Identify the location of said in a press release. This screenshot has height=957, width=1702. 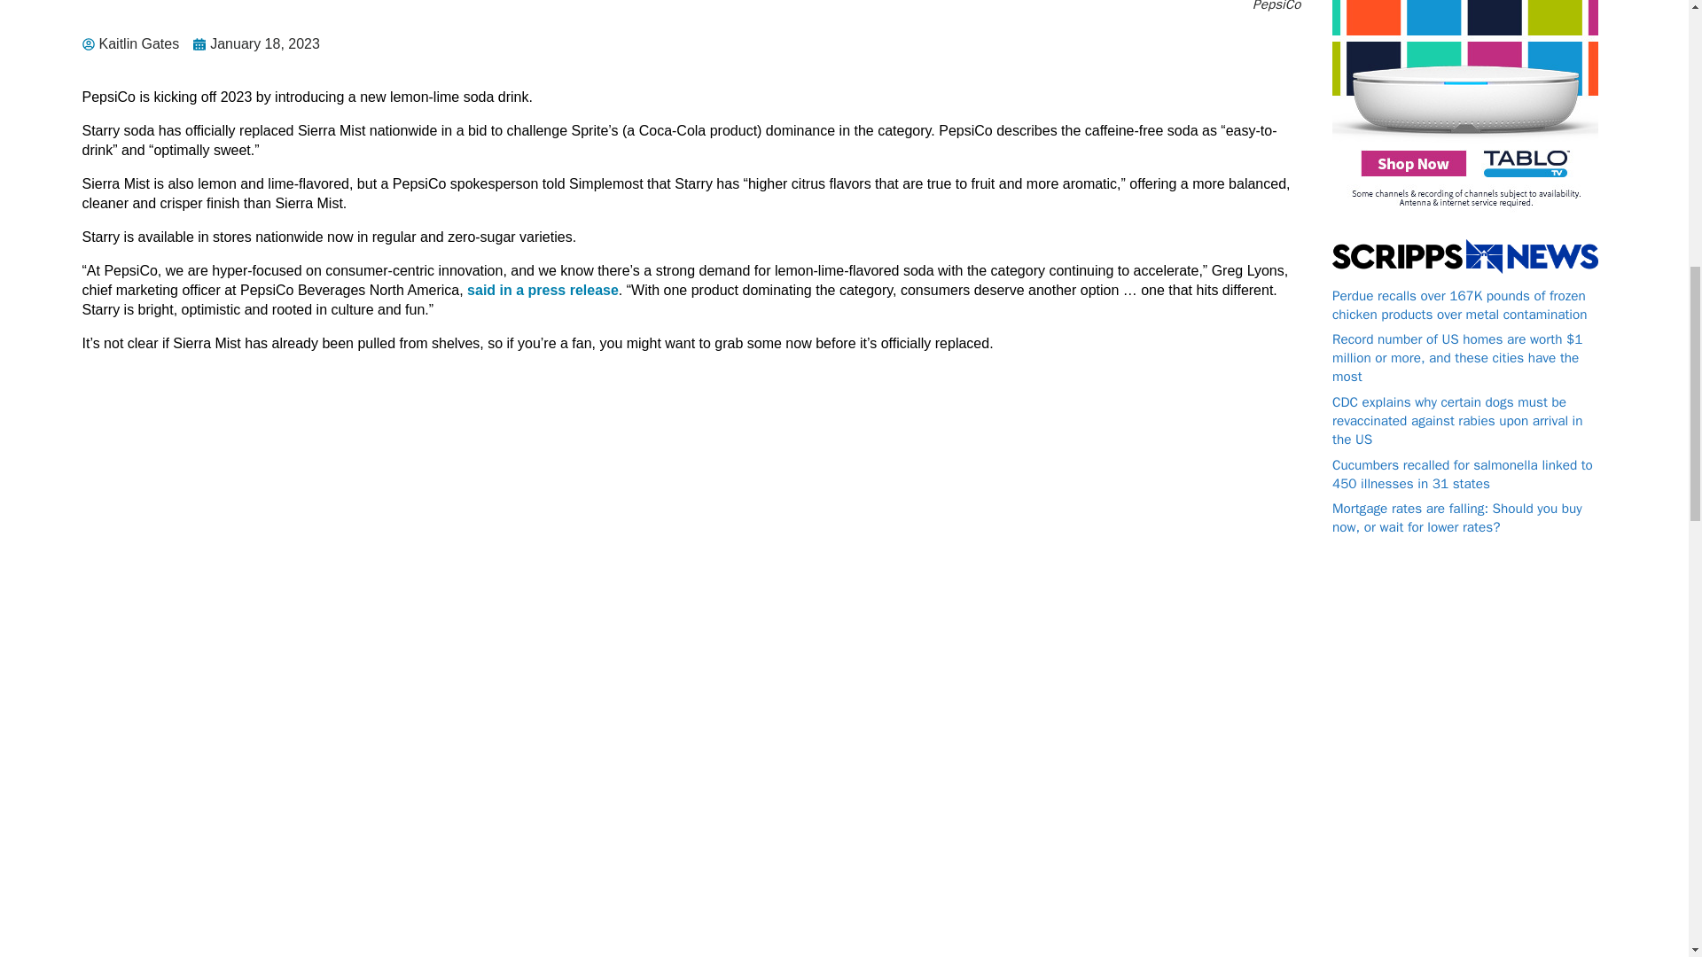
(543, 289).